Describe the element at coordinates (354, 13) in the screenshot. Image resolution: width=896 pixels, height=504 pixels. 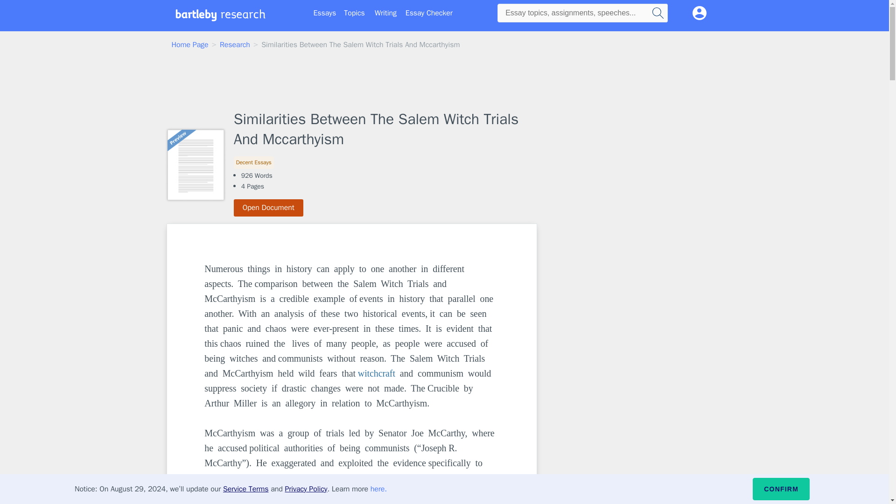
I see `Topics` at that location.